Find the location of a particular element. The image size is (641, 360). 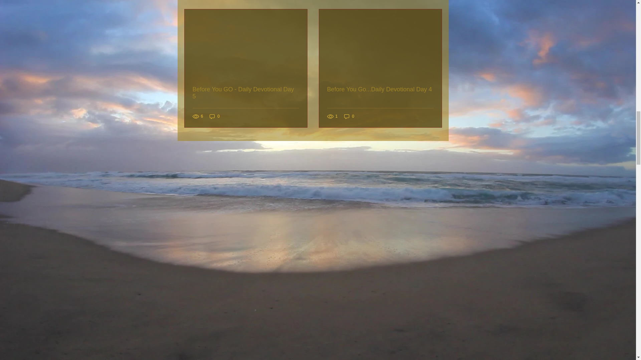

Before You GO - Daily Devotional Day 5 is located at coordinates (245, 93).